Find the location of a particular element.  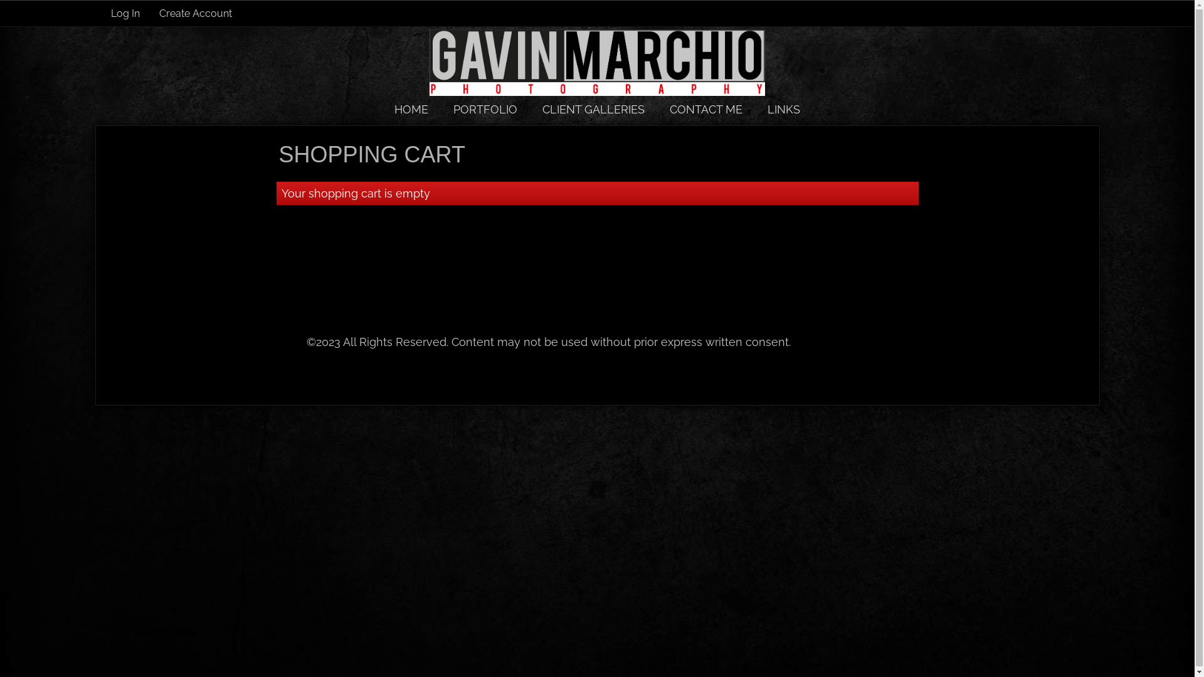

Create Account is located at coordinates (196, 14).